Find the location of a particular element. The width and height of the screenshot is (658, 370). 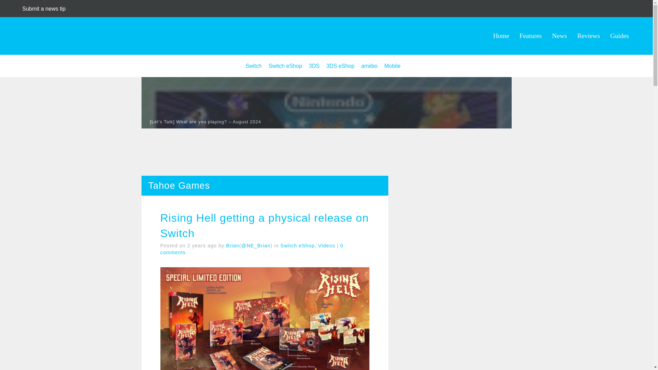

Mobile is located at coordinates (392, 66).